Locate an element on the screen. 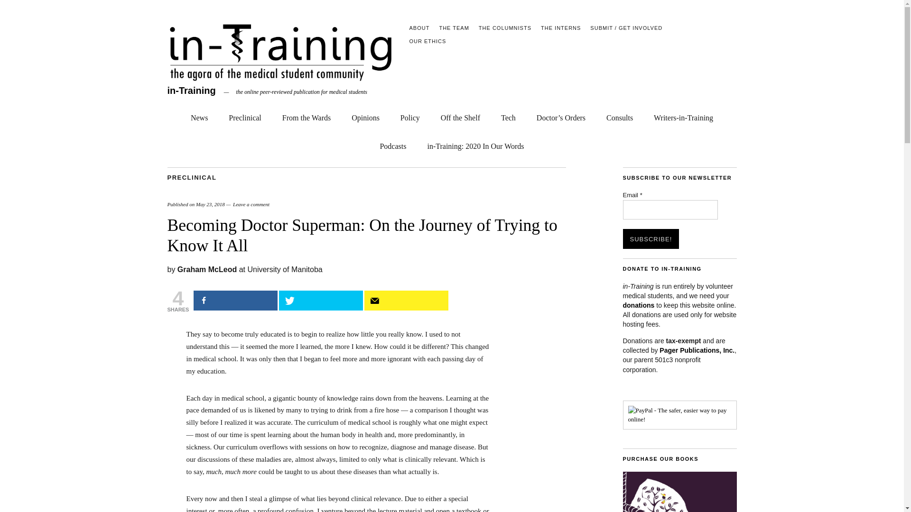 This screenshot has height=512, width=911. Subscribe is located at coordinates (406, 301).